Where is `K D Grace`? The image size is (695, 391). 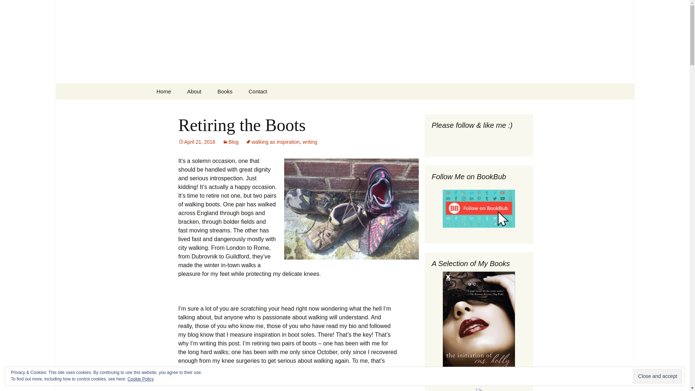 K D Grace is located at coordinates (247, 108).